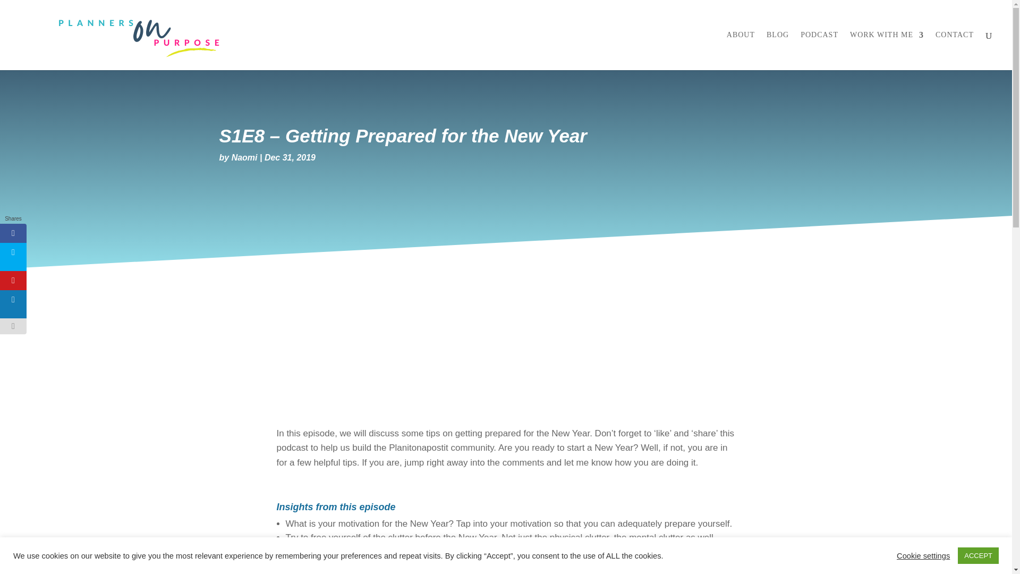 This screenshot has width=1020, height=574. What do you see at coordinates (954, 50) in the screenshot?
I see `CONTACT` at bounding box center [954, 50].